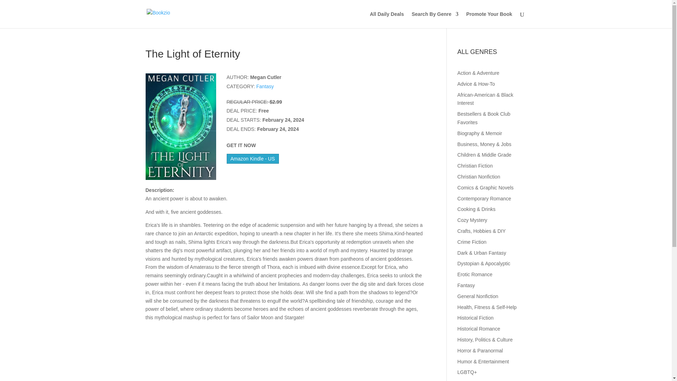 This screenshot has width=677, height=381. Describe the element at coordinates (472, 220) in the screenshot. I see `Cozy Mystery` at that location.